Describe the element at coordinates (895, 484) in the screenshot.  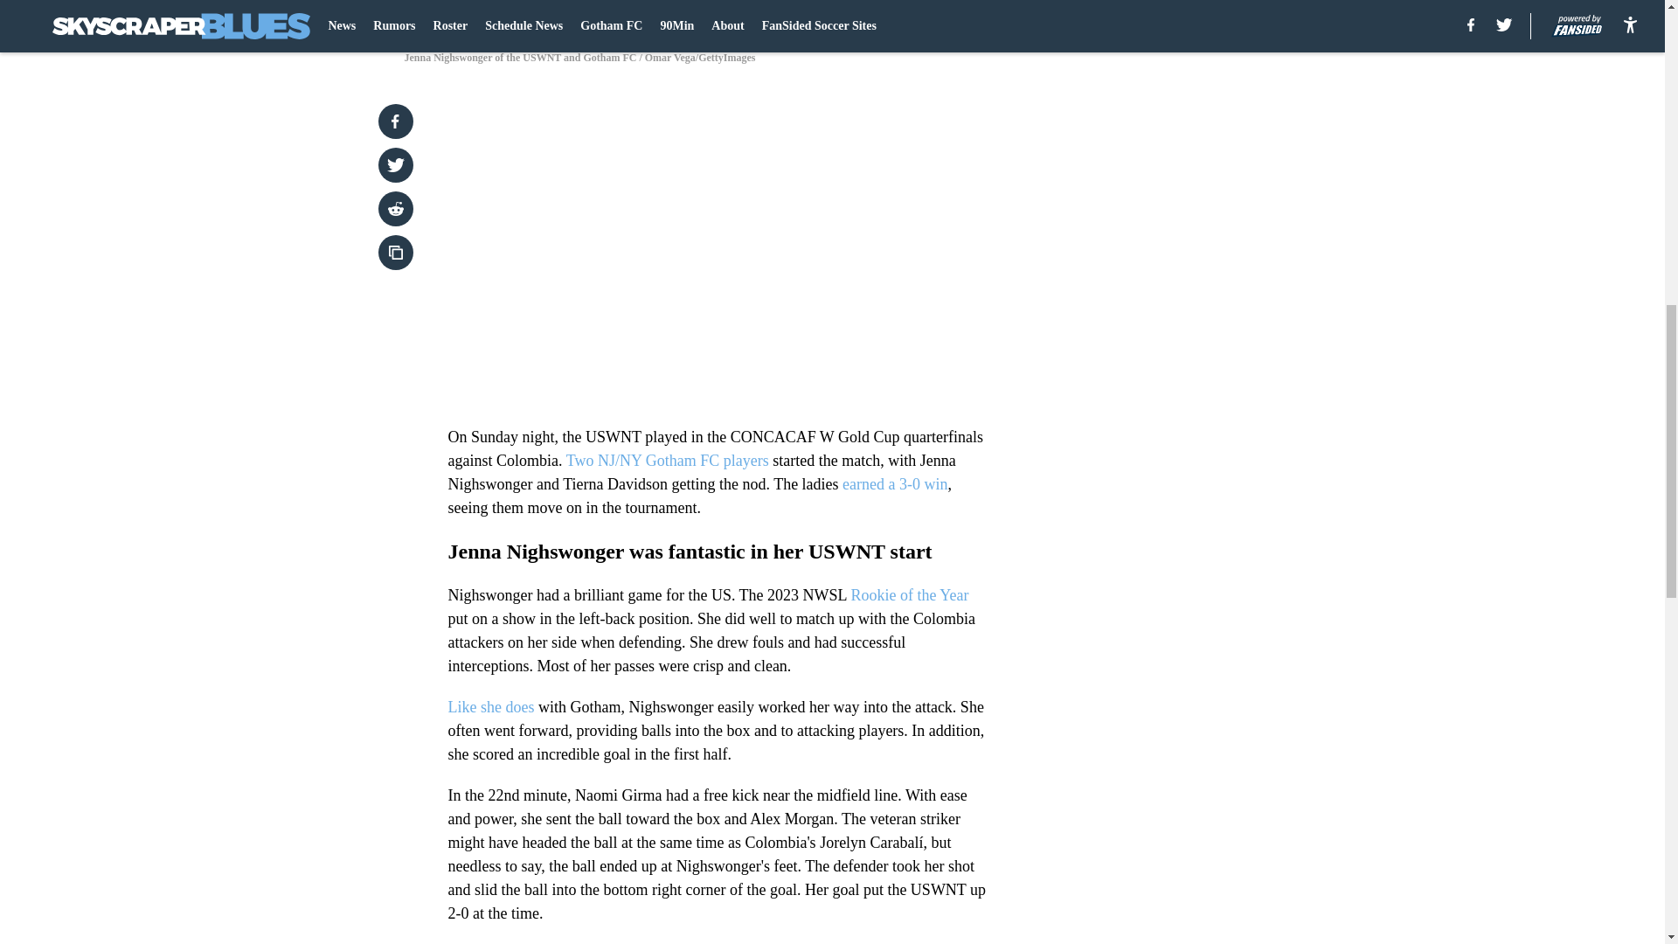
I see `earned a 3-0 win` at that location.